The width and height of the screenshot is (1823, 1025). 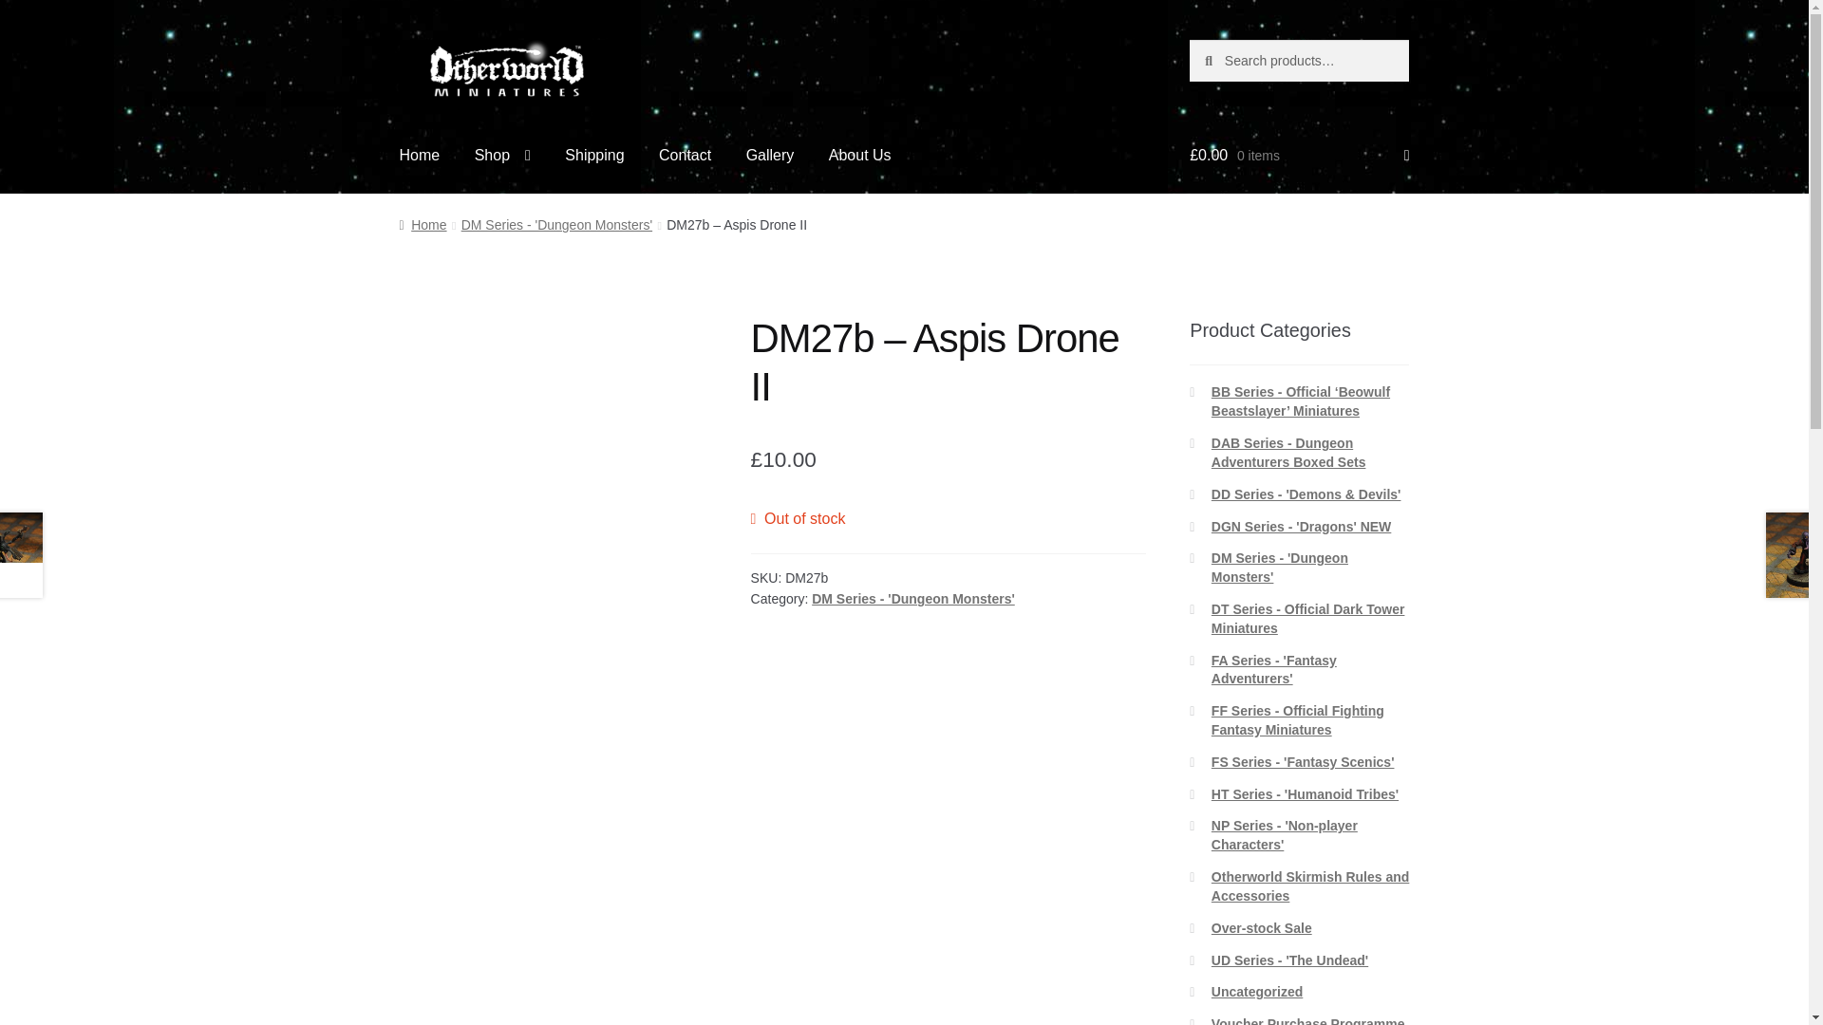 I want to click on Shipping, so click(x=594, y=156).